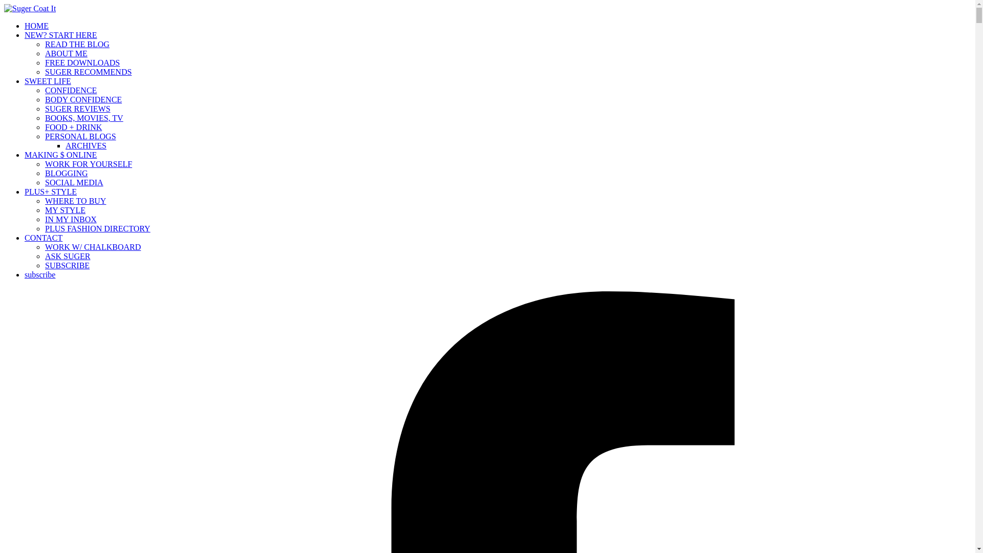 The image size is (983, 553). What do you see at coordinates (66, 210) in the screenshot?
I see `MY STYLE` at bounding box center [66, 210].